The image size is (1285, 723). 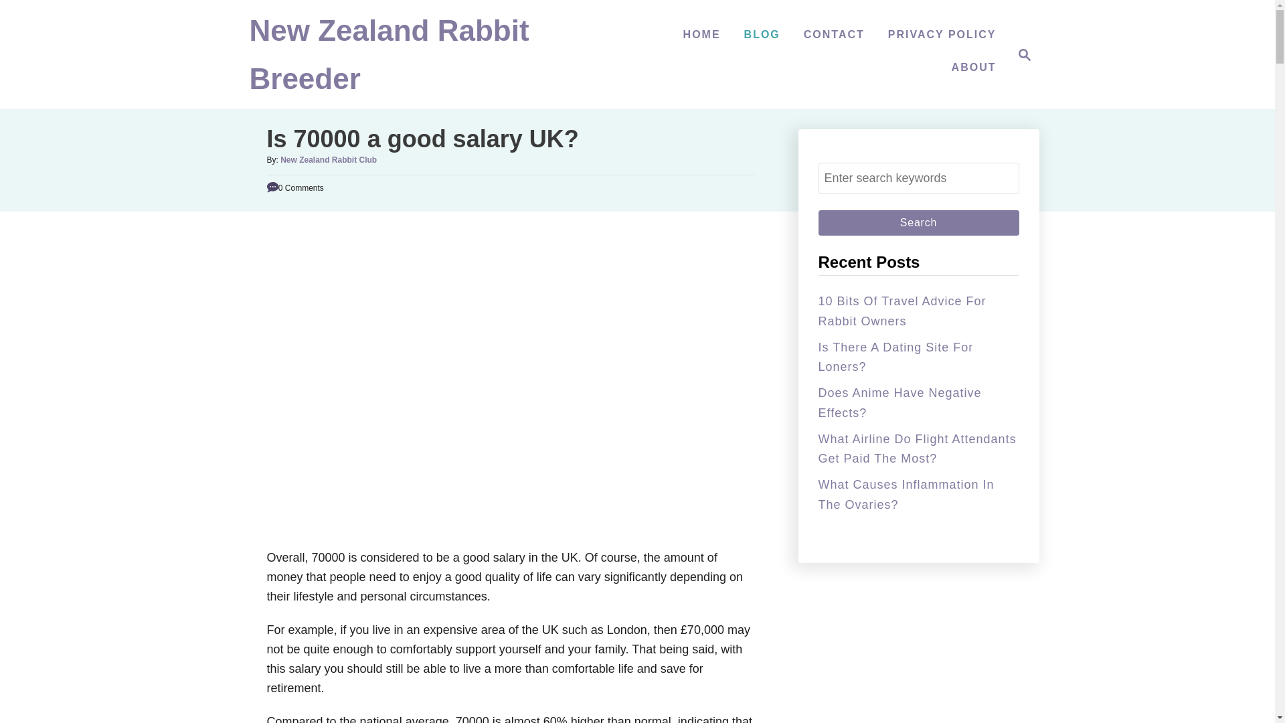 I want to click on New Zealand Rabbit Breeder, so click(x=942, y=35).